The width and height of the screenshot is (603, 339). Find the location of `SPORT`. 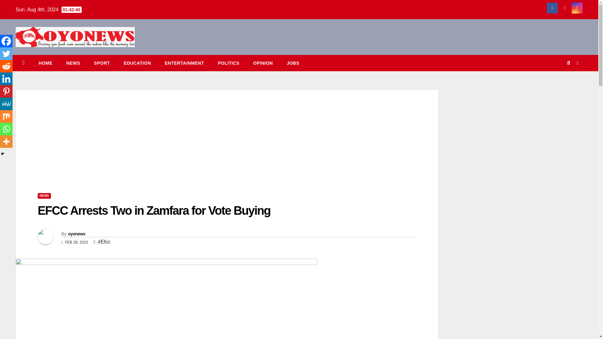

SPORT is located at coordinates (102, 63).